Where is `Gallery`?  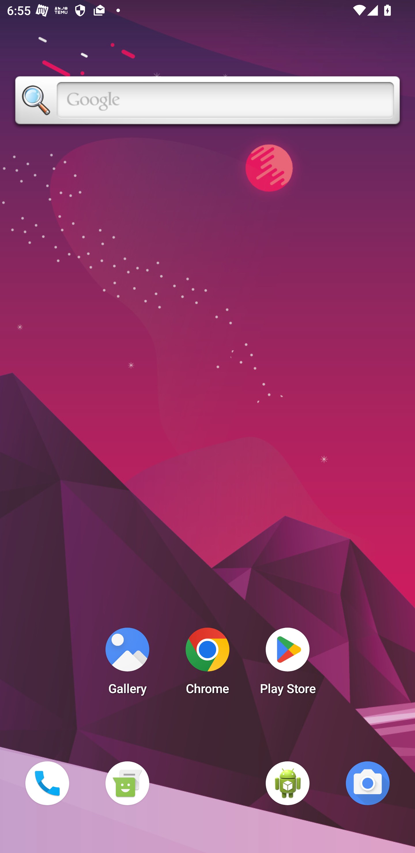 Gallery is located at coordinates (127, 664).